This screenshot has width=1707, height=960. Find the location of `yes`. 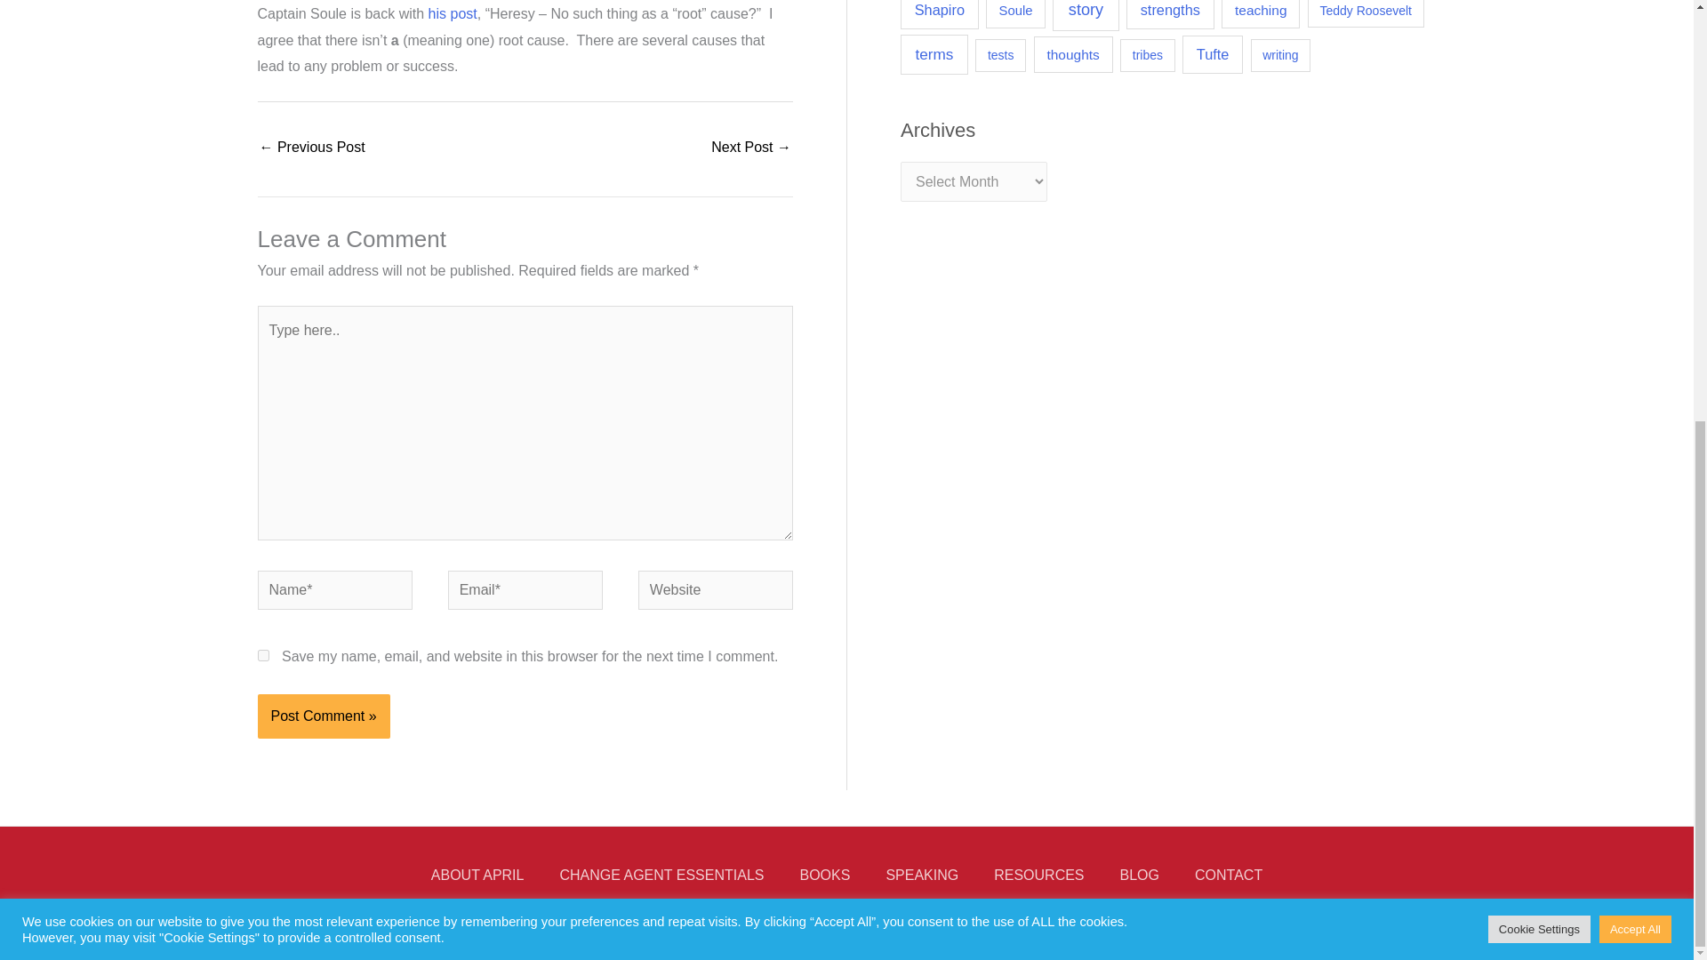

yes is located at coordinates (263, 656).